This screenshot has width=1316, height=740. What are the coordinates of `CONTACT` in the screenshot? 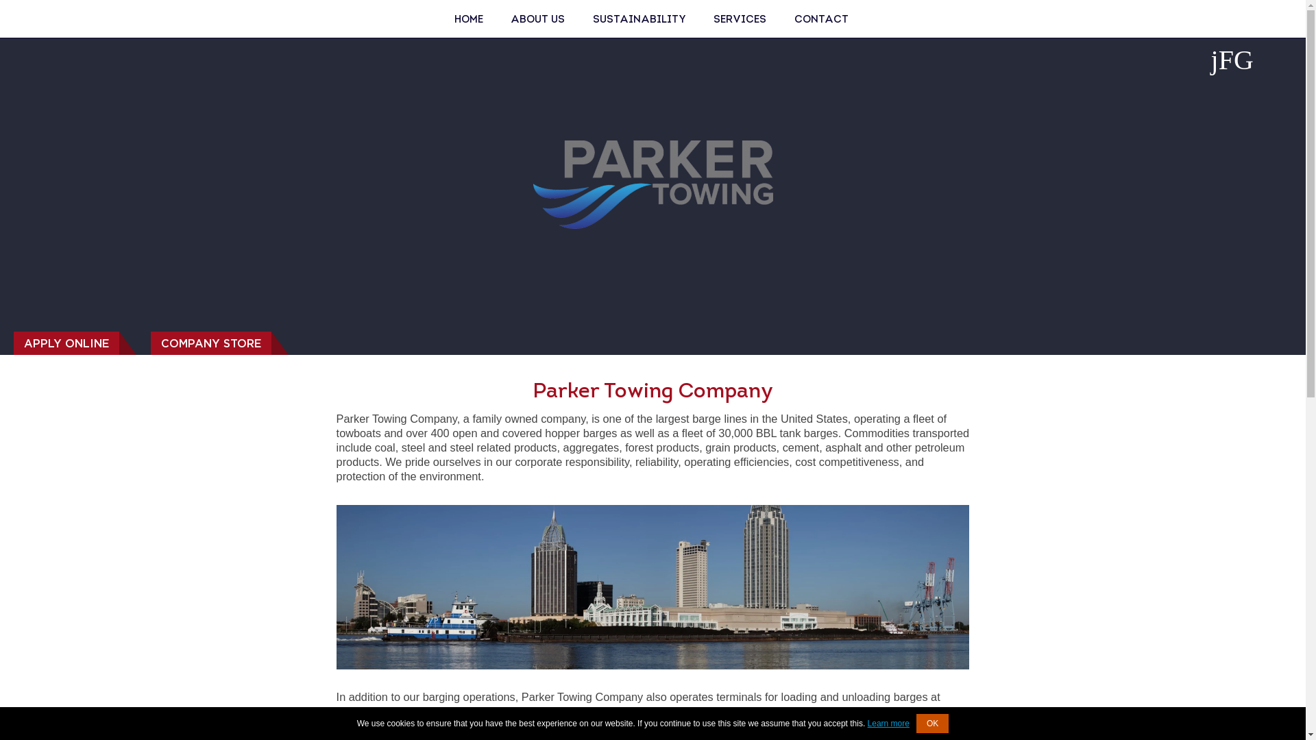 It's located at (821, 19).